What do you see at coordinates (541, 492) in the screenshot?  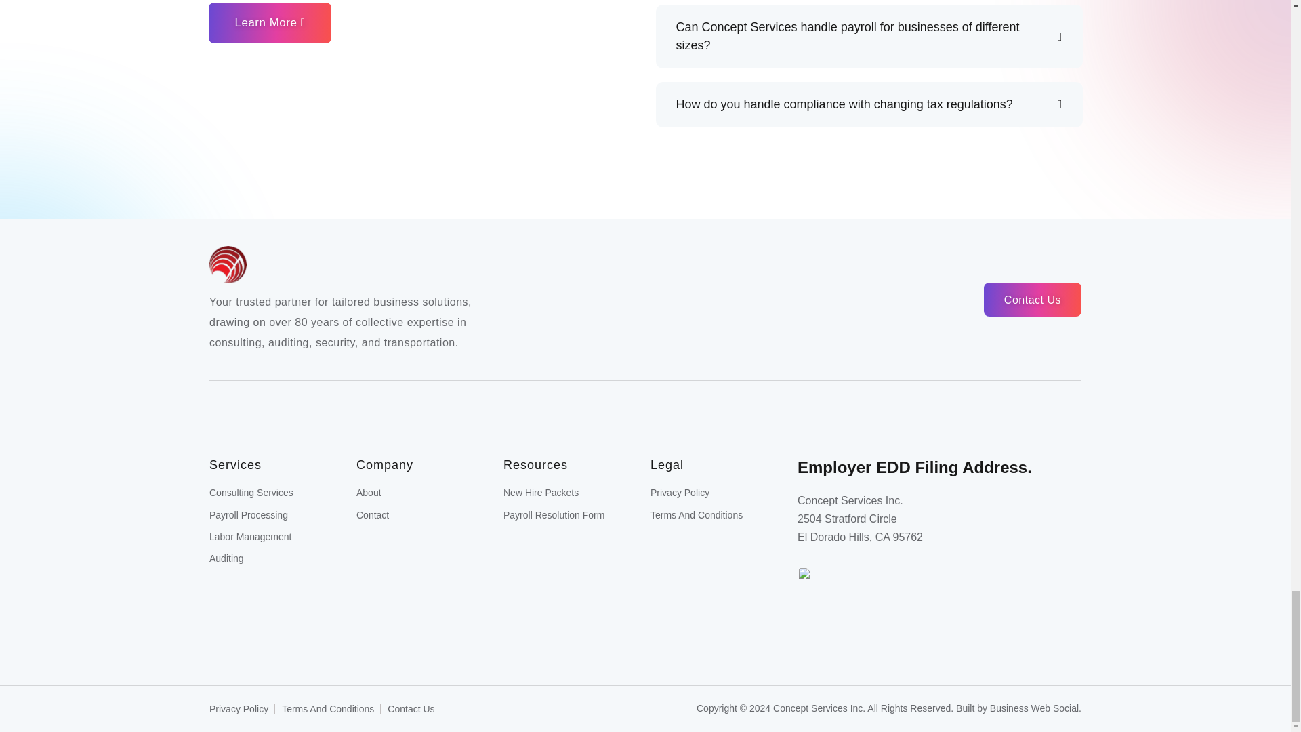 I see `New Hire Packets` at bounding box center [541, 492].